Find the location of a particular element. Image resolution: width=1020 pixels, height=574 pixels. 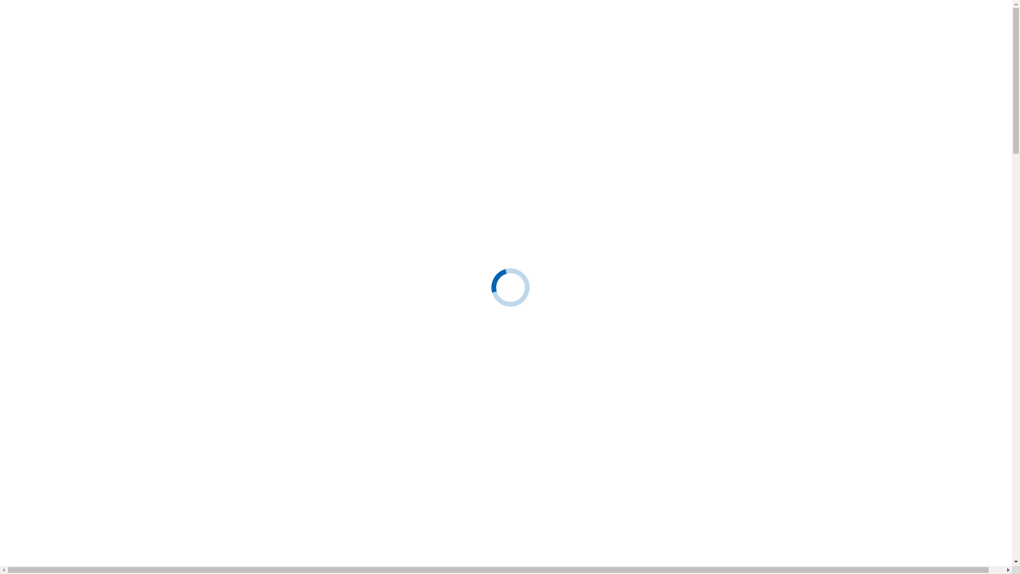

Income Protection Insurance is located at coordinates (159, 446).